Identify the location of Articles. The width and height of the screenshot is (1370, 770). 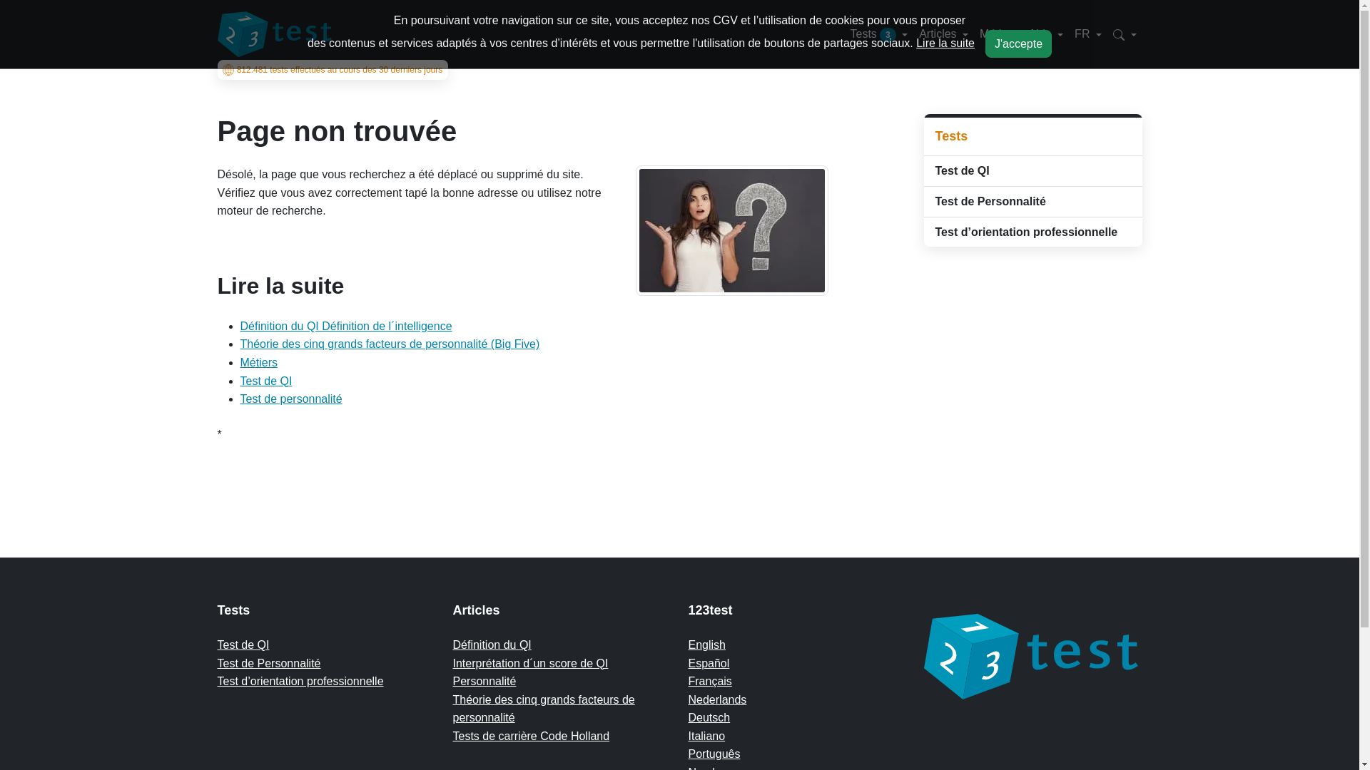
(943, 34).